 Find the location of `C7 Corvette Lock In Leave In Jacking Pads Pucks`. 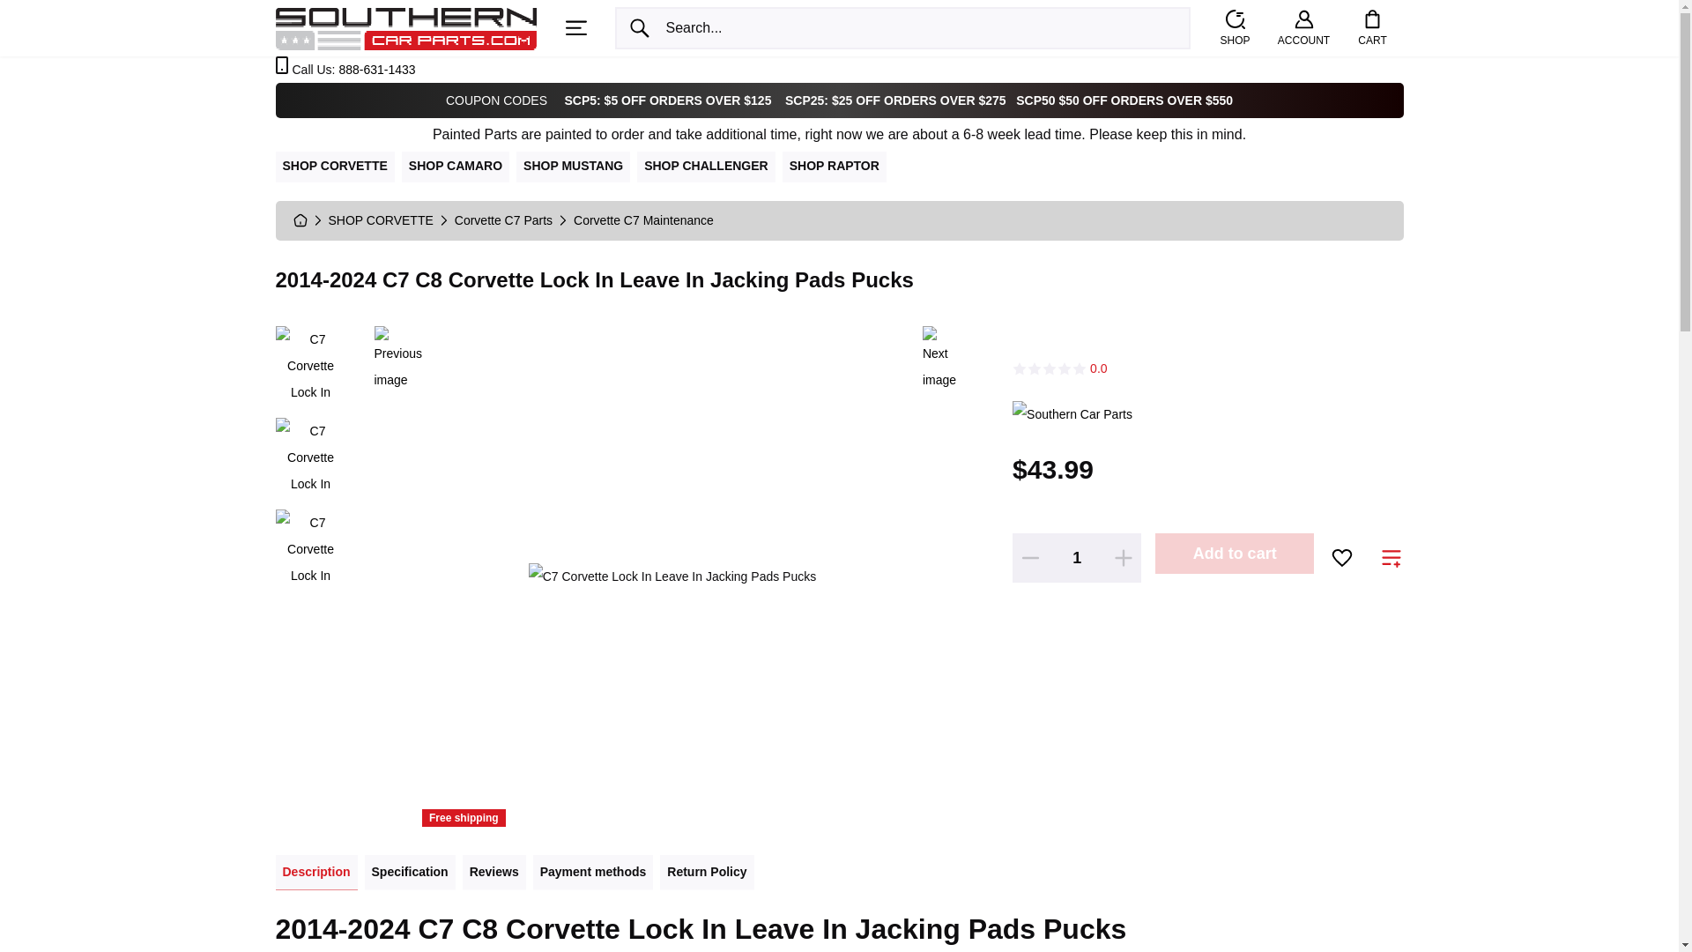

C7 Corvette Lock In Leave In Jacking Pads Pucks is located at coordinates (309, 457).